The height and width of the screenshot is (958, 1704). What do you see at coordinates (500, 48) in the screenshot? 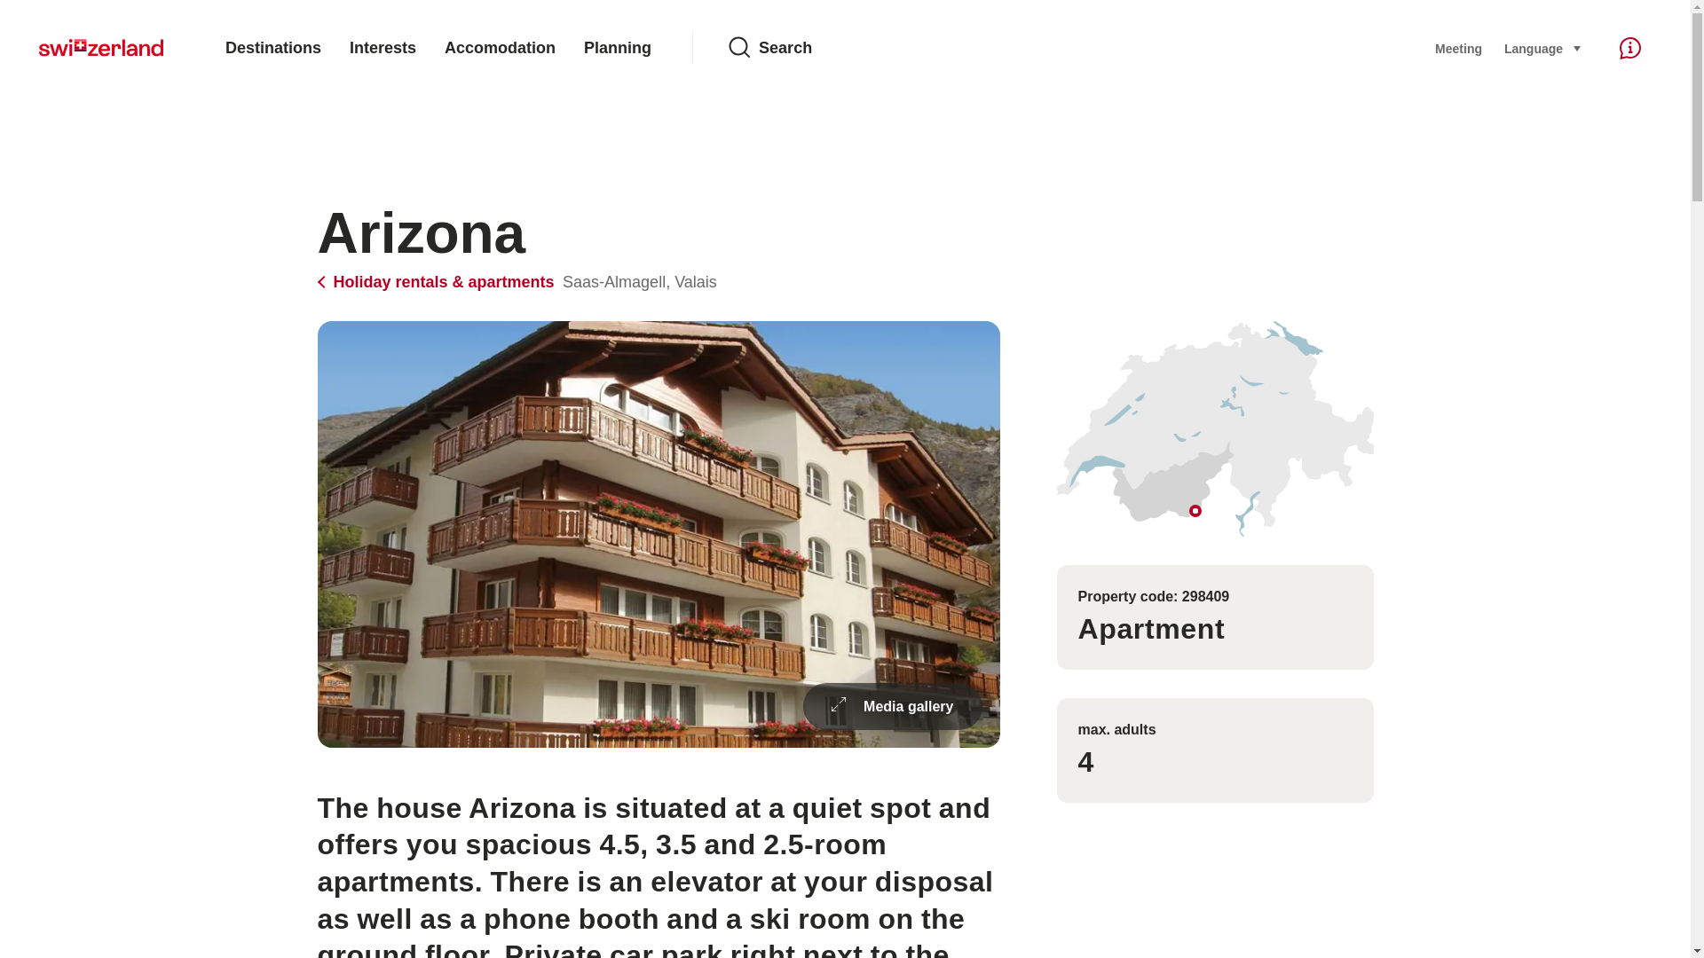
I see `Accomodation` at bounding box center [500, 48].